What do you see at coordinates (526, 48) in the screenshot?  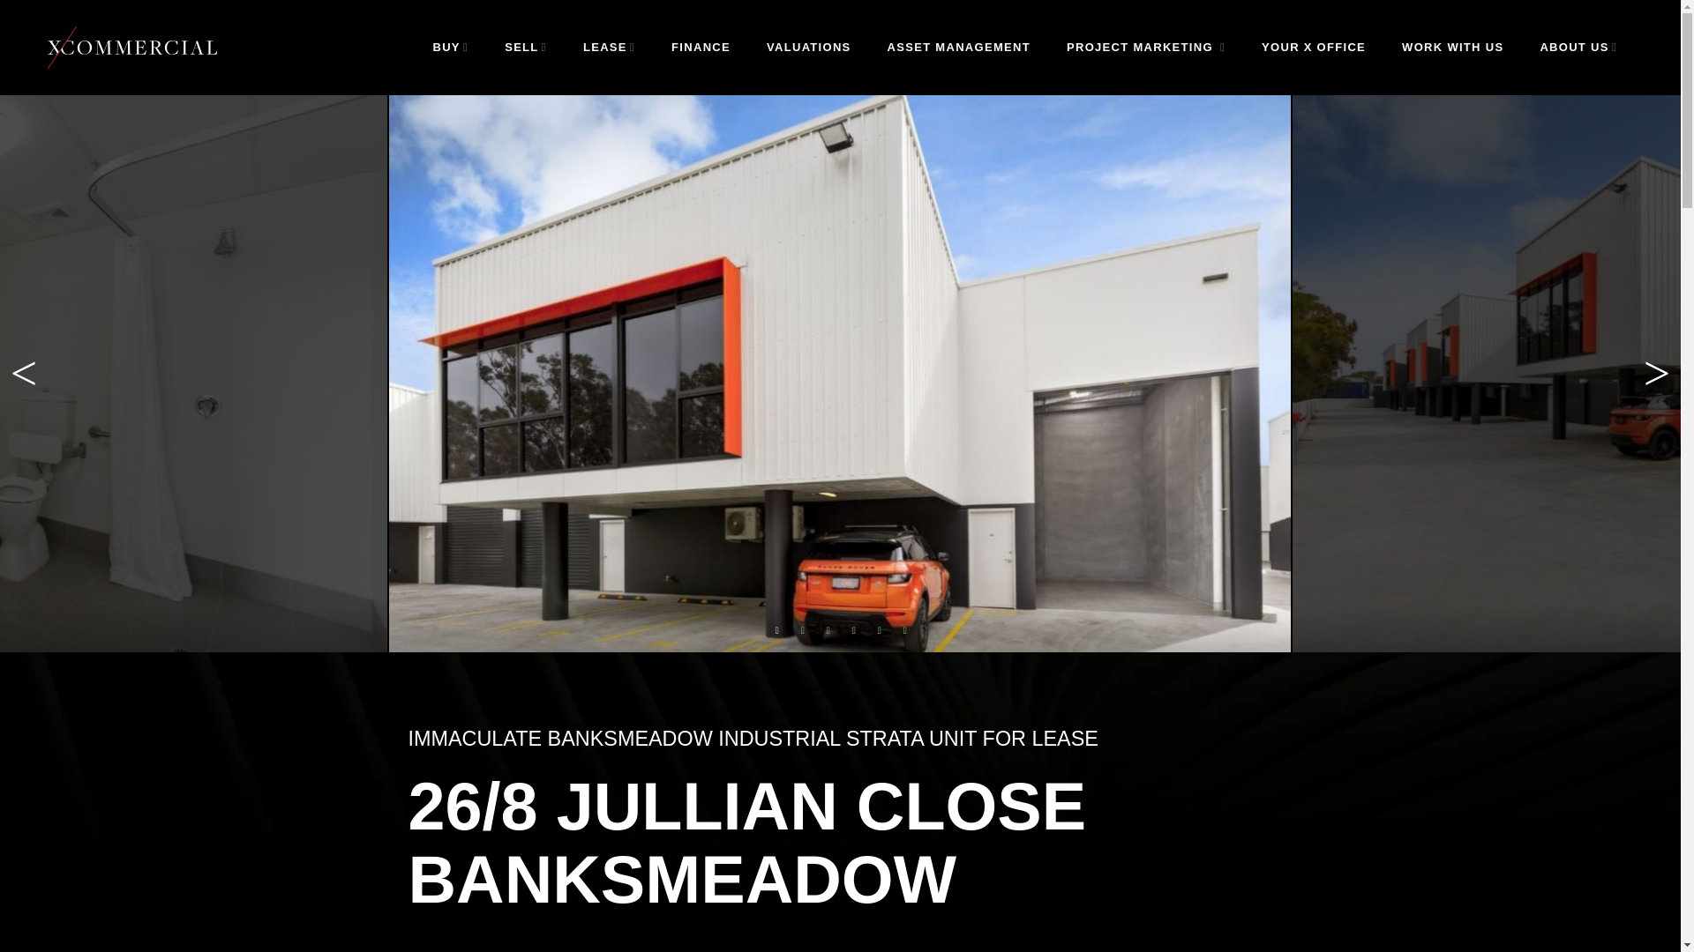 I see `SELL` at bounding box center [526, 48].